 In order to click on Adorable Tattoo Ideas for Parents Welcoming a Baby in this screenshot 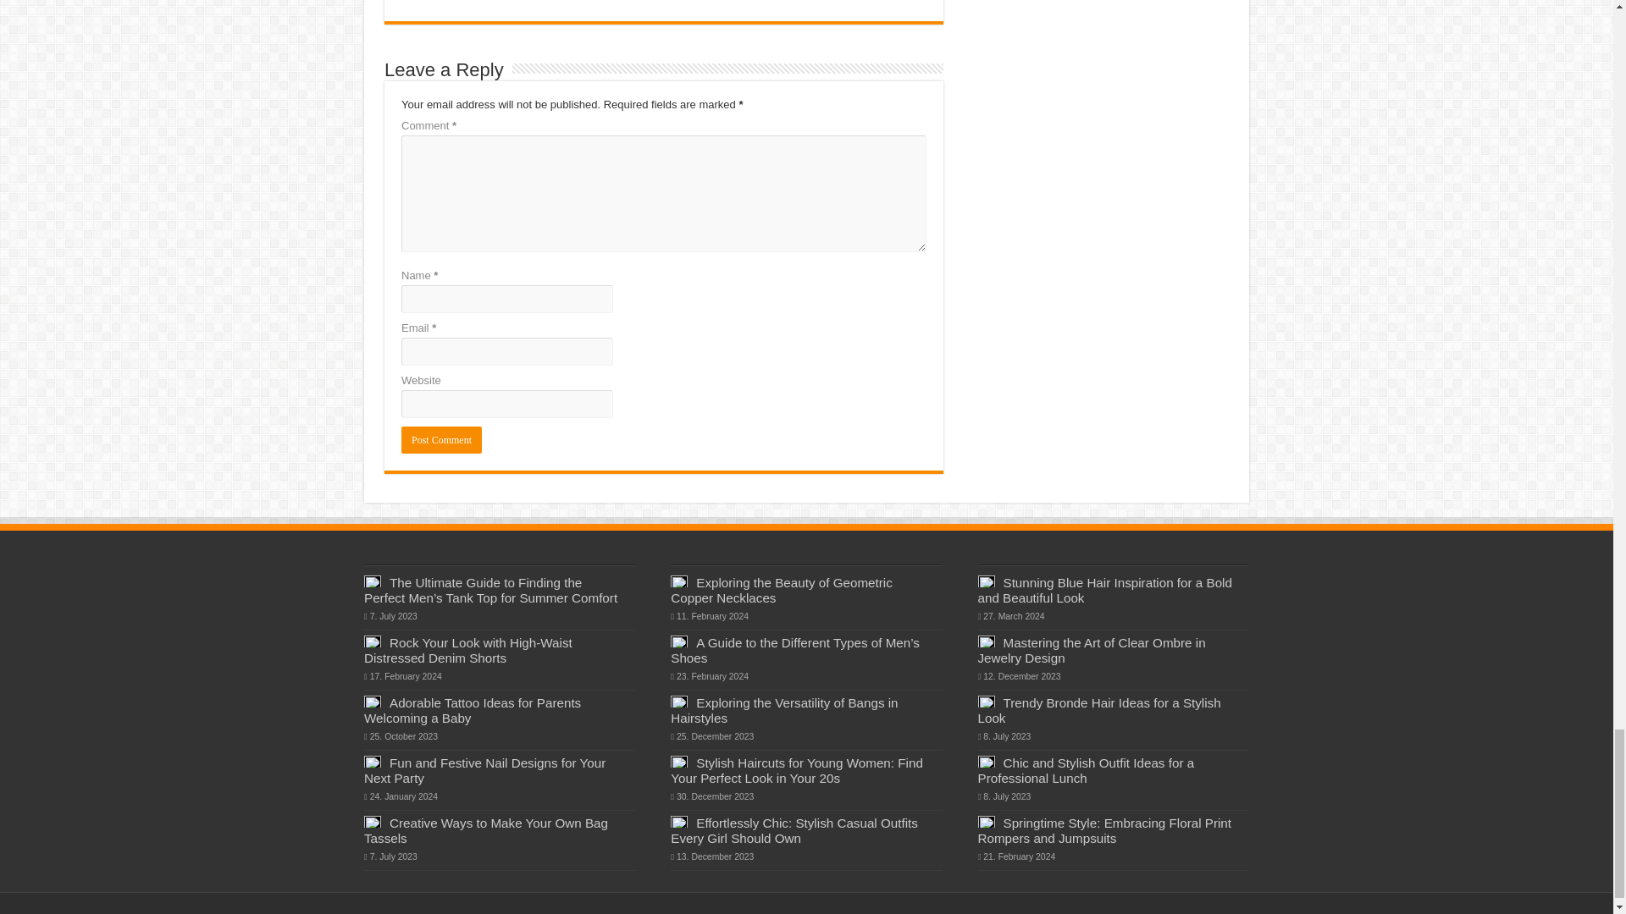, I will do `click(473, 710)`.